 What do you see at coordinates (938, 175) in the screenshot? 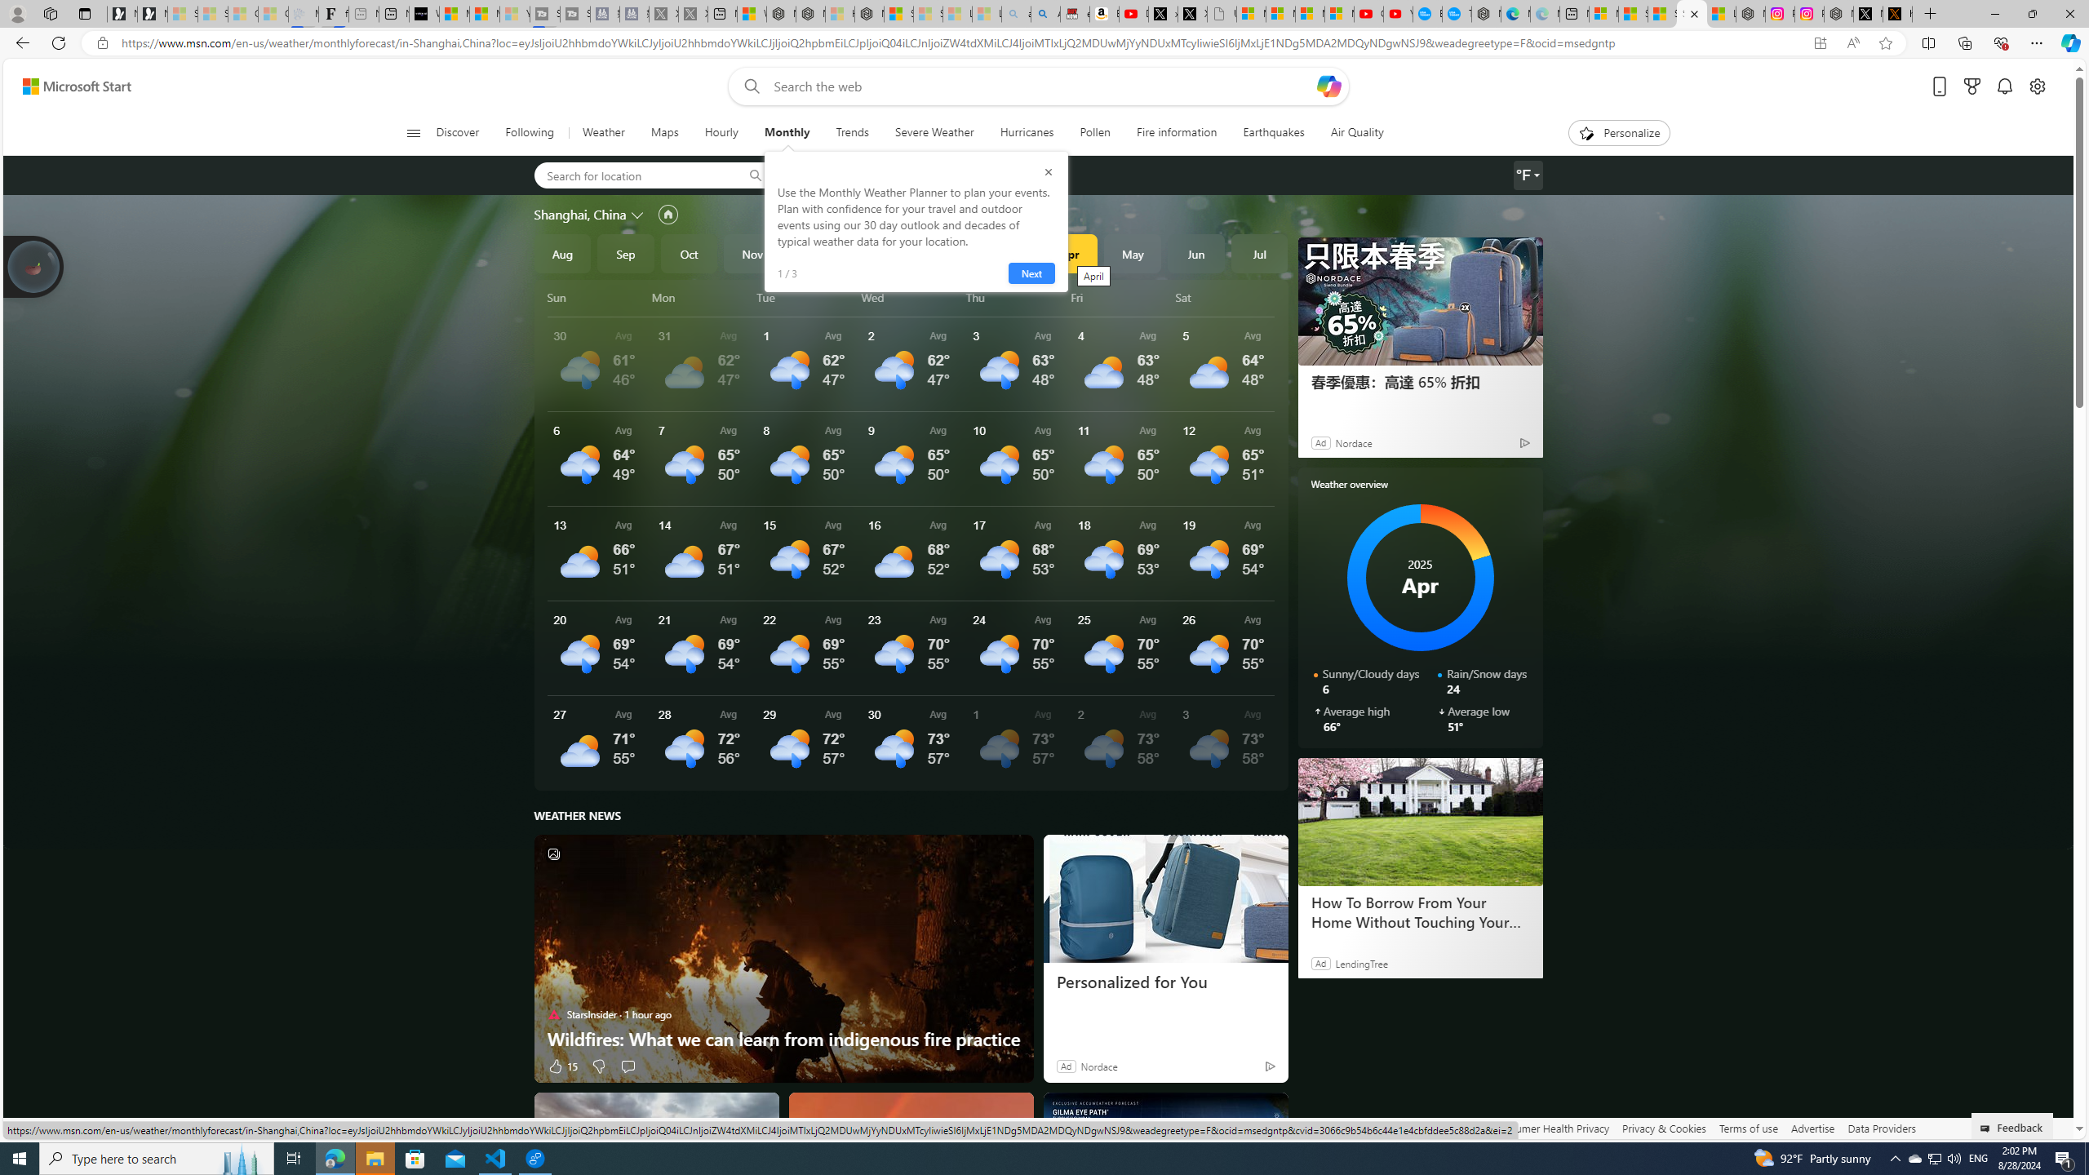
I see `Remove location` at bounding box center [938, 175].